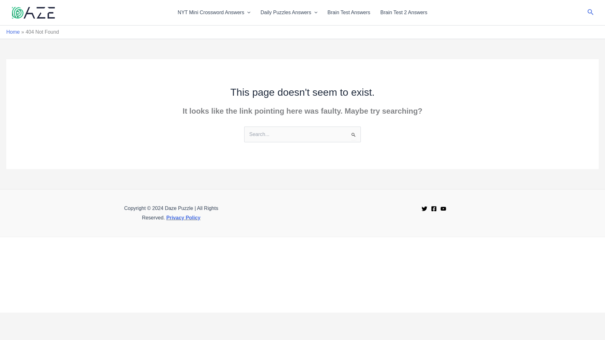 Image resolution: width=605 pixels, height=340 pixels. I want to click on Brain Test 2 Answers, so click(404, 13).